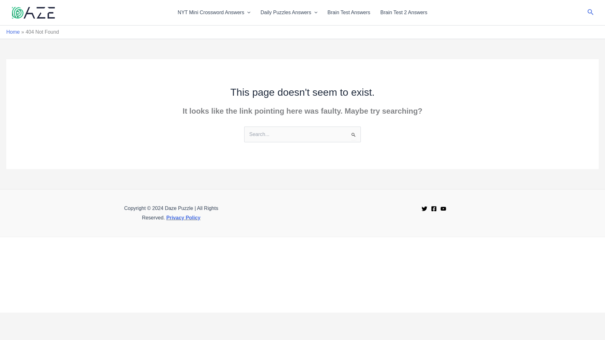 Image resolution: width=605 pixels, height=340 pixels. I want to click on Brain Test 2 Answers, so click(404, 13).